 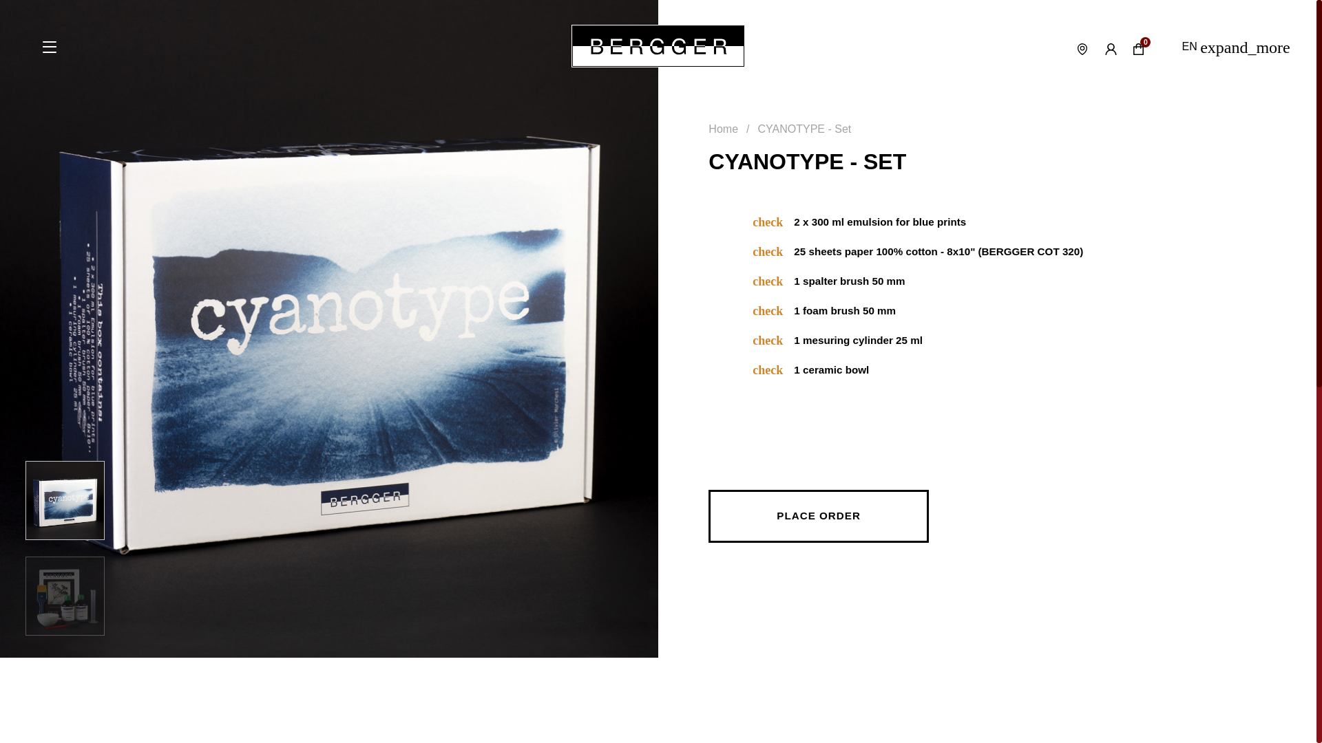 I want to click on PLACE ORDER, so click(x=819, y=516).